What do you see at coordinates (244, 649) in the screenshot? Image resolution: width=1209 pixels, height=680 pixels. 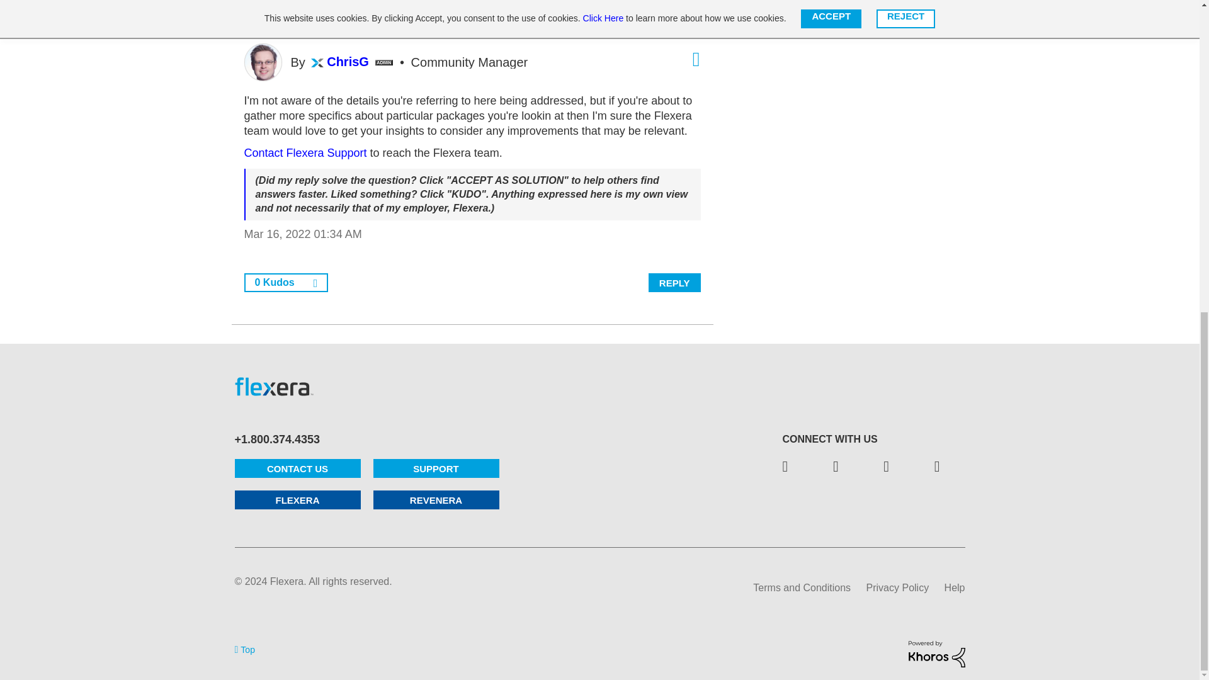 I see `Top` at bounding box center [244, 649].